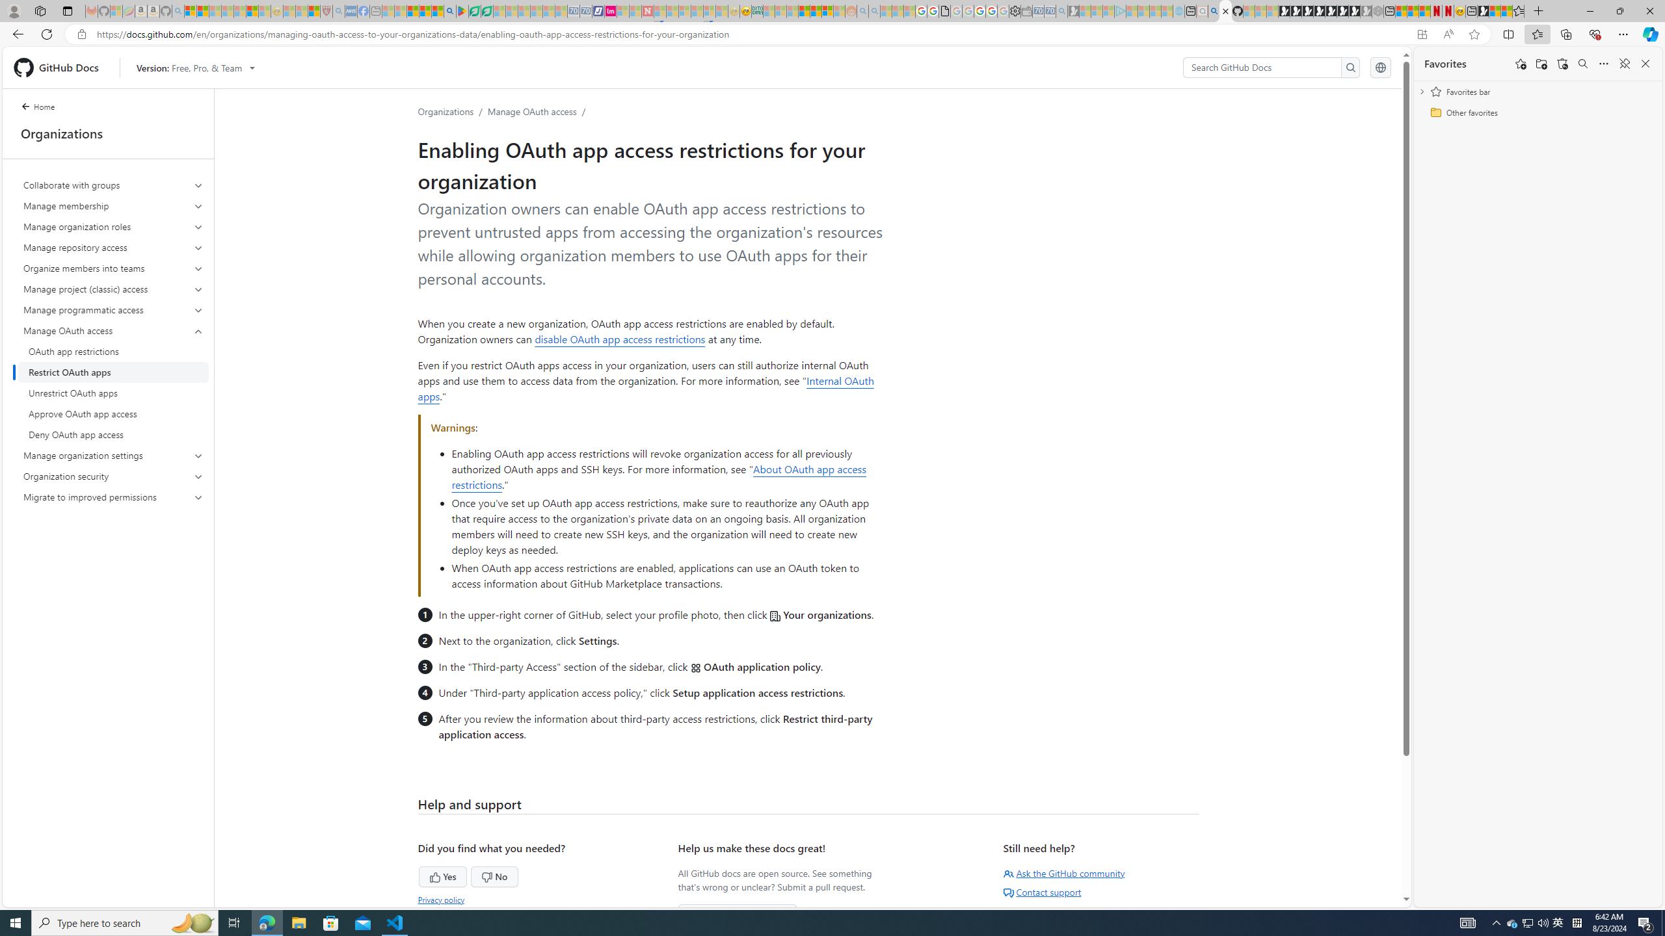 The image size is (1665, 936). What do you see at coordinates (532, 111) in the screenshot?
I see `Manage OAuth access` at bounding box center [532, 111].